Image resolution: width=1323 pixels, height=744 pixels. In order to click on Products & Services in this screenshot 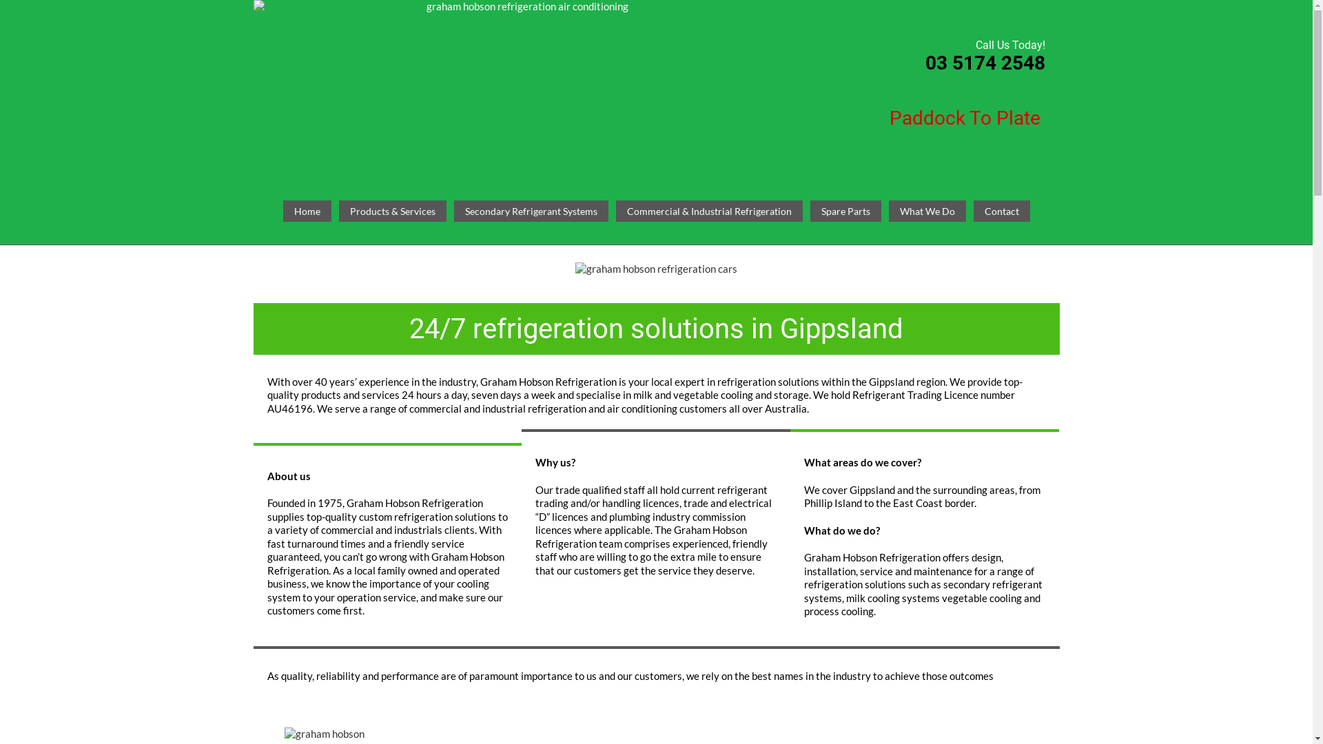, I will do `click(393, 211)`.